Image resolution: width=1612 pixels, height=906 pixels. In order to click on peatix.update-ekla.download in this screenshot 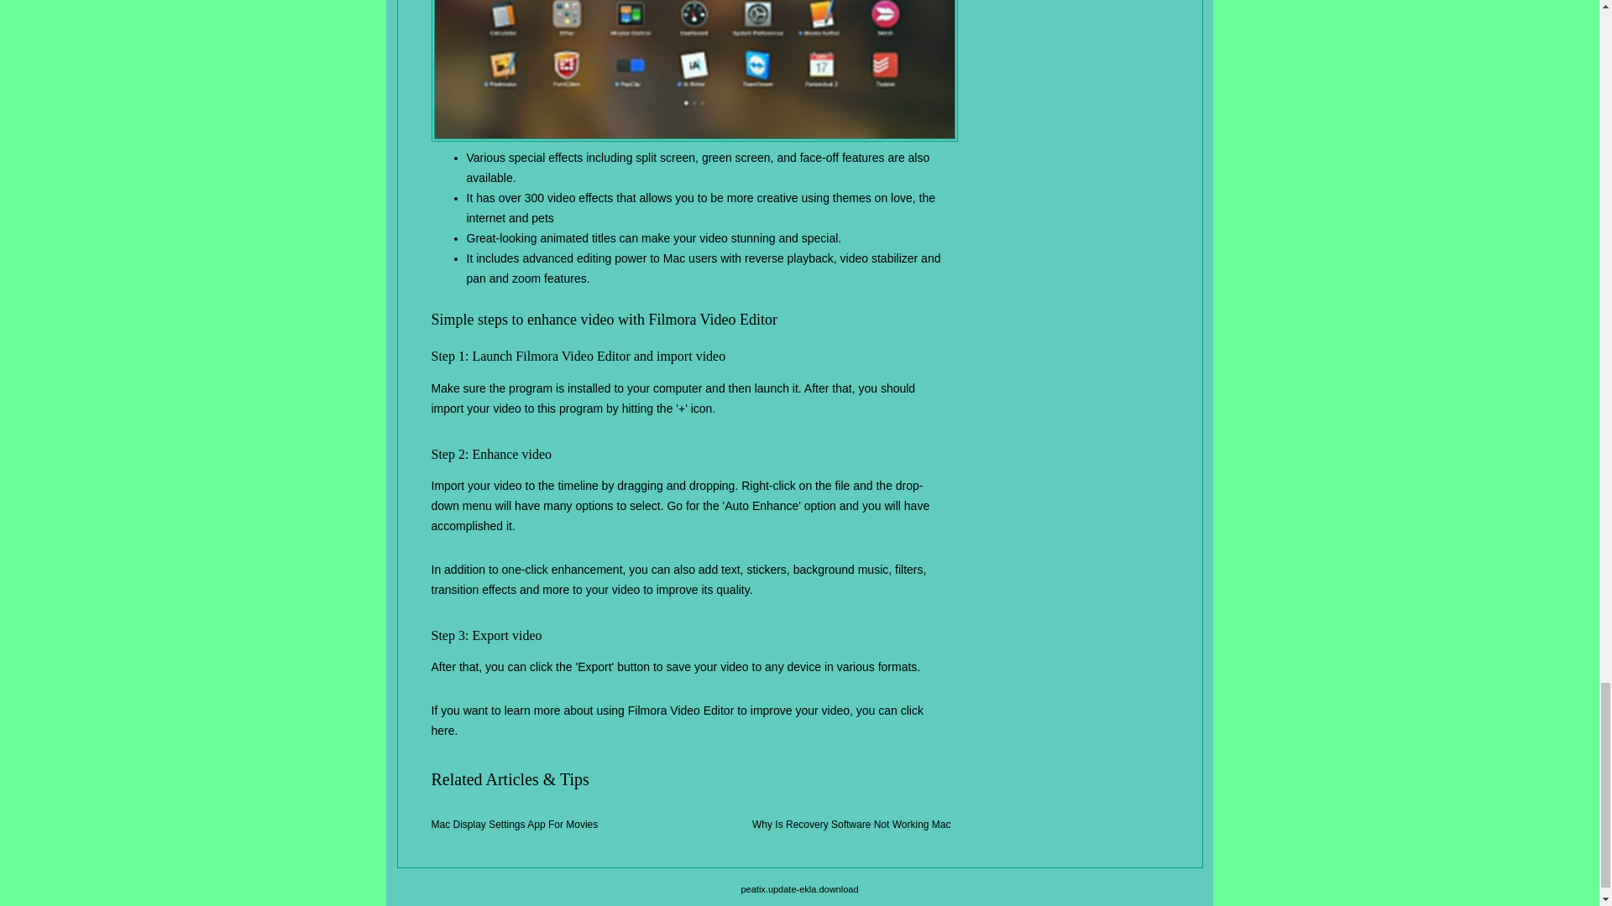, I will do `click(798, 889)`.